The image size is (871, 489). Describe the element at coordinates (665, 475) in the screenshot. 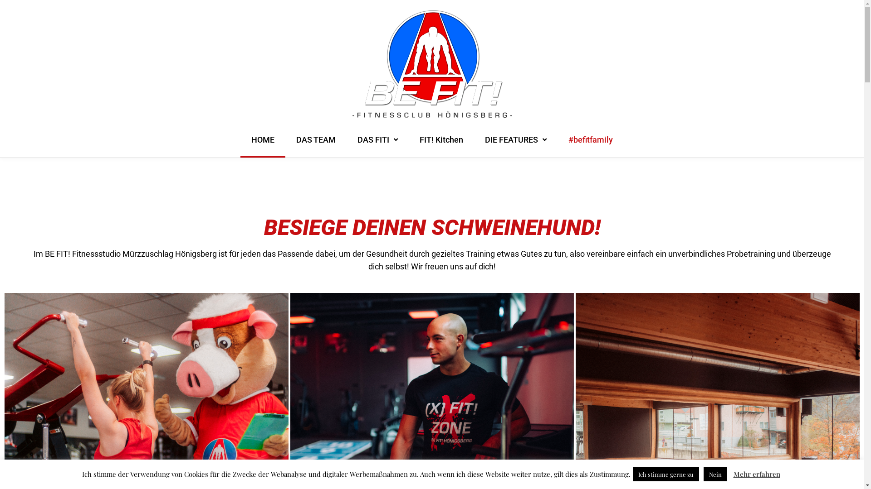

I see `Ich stimme gerne zu` at that location.